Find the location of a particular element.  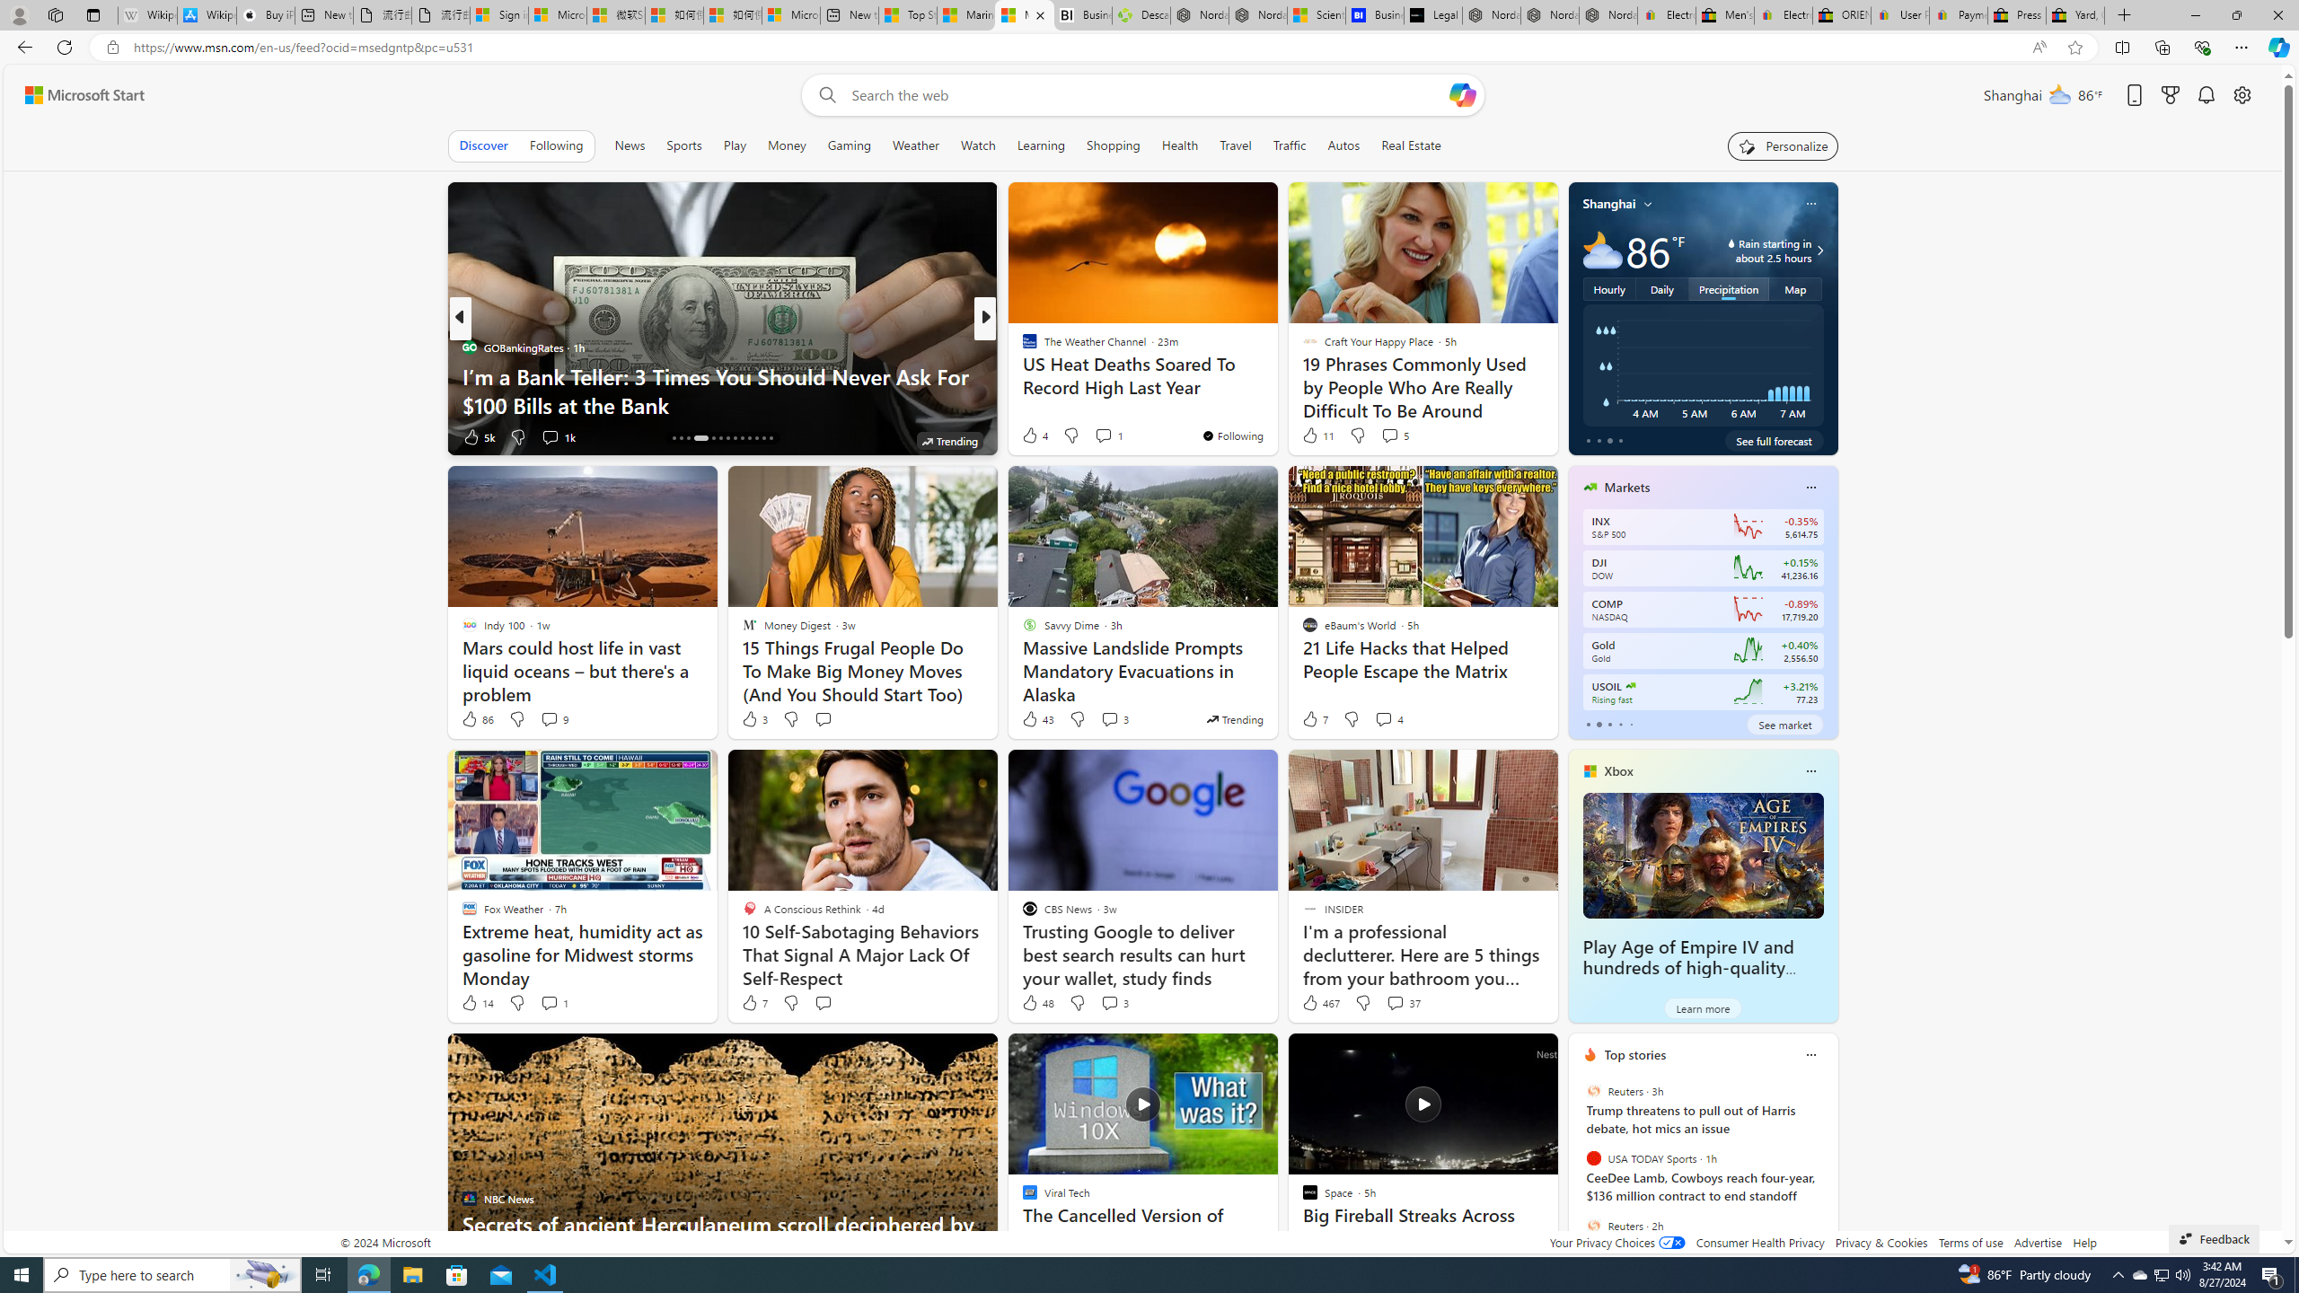

Notifications is located at coordinates (2207, 95).